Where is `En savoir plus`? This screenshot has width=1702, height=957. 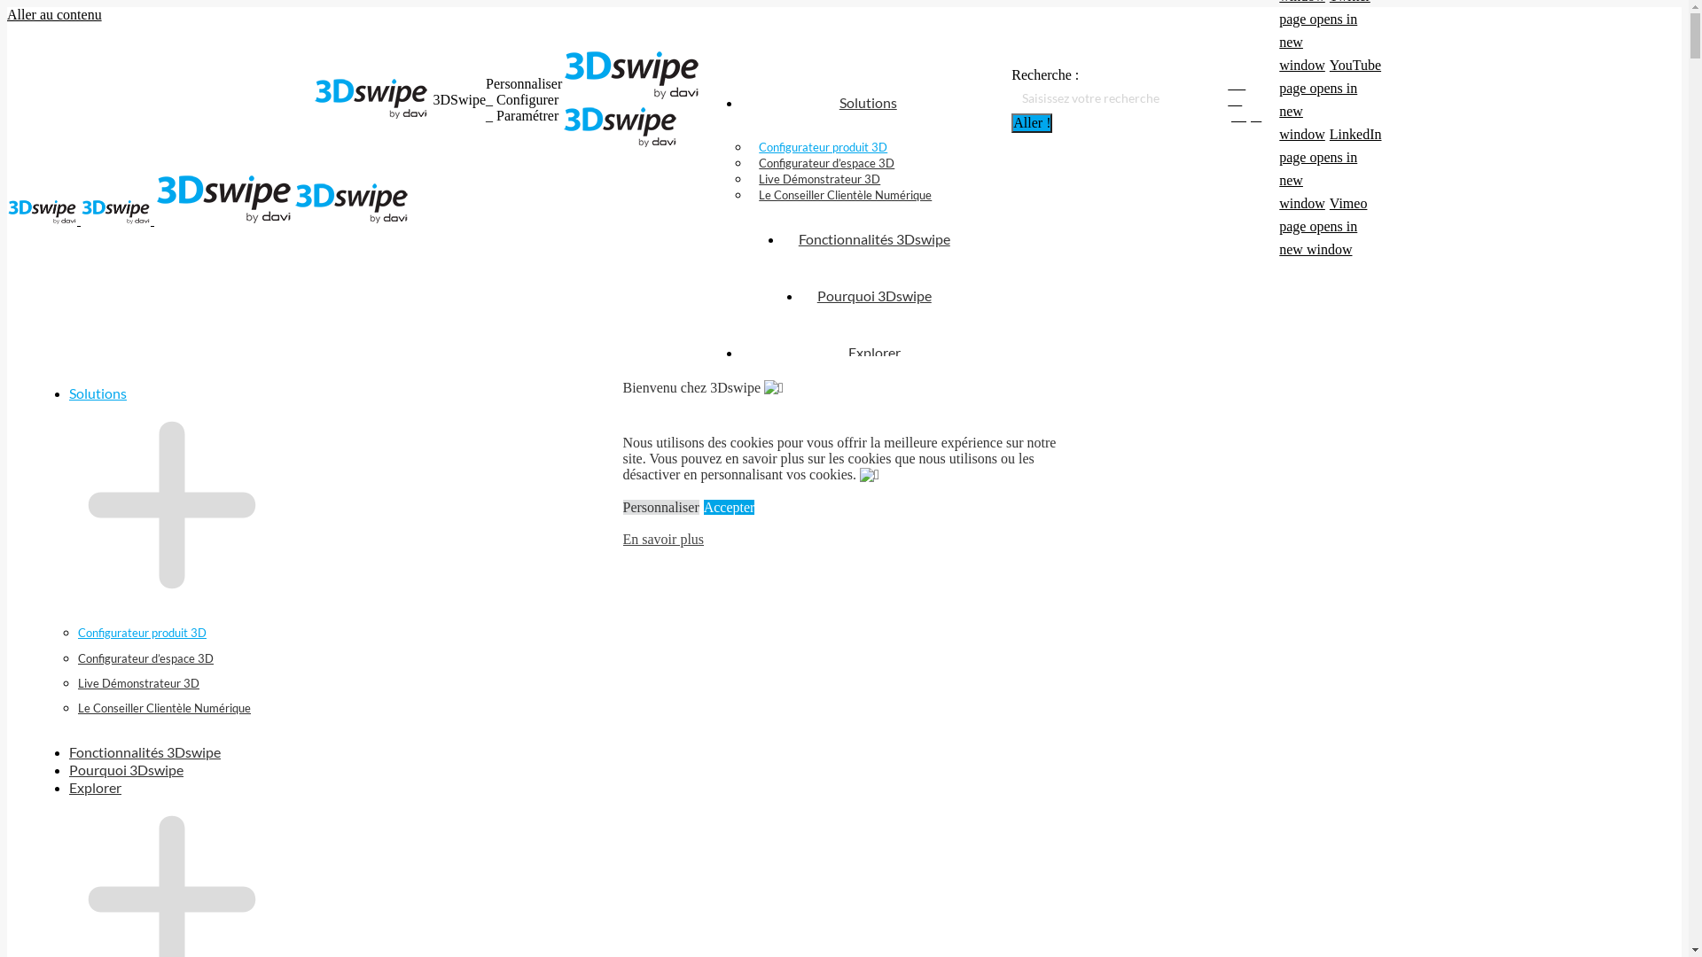
En savoir plus is located at coordinates (663, 540).